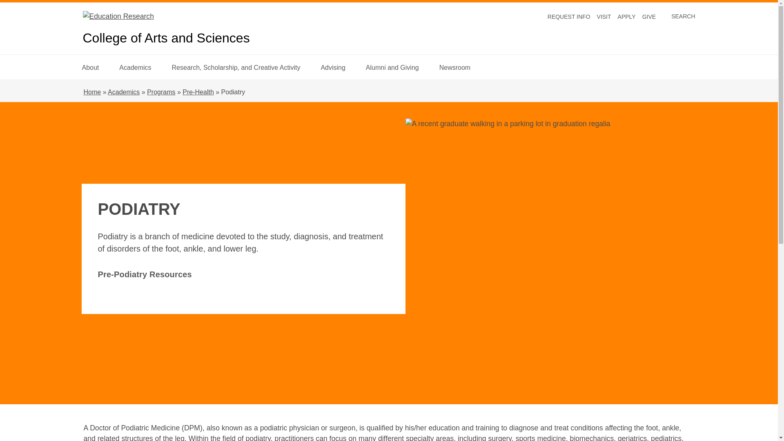 The height and width of the screenshot is (441, 784). What do you see at coordinates (604, 16) in the screenshot?
I see `About` at bounding box center [604, 16].